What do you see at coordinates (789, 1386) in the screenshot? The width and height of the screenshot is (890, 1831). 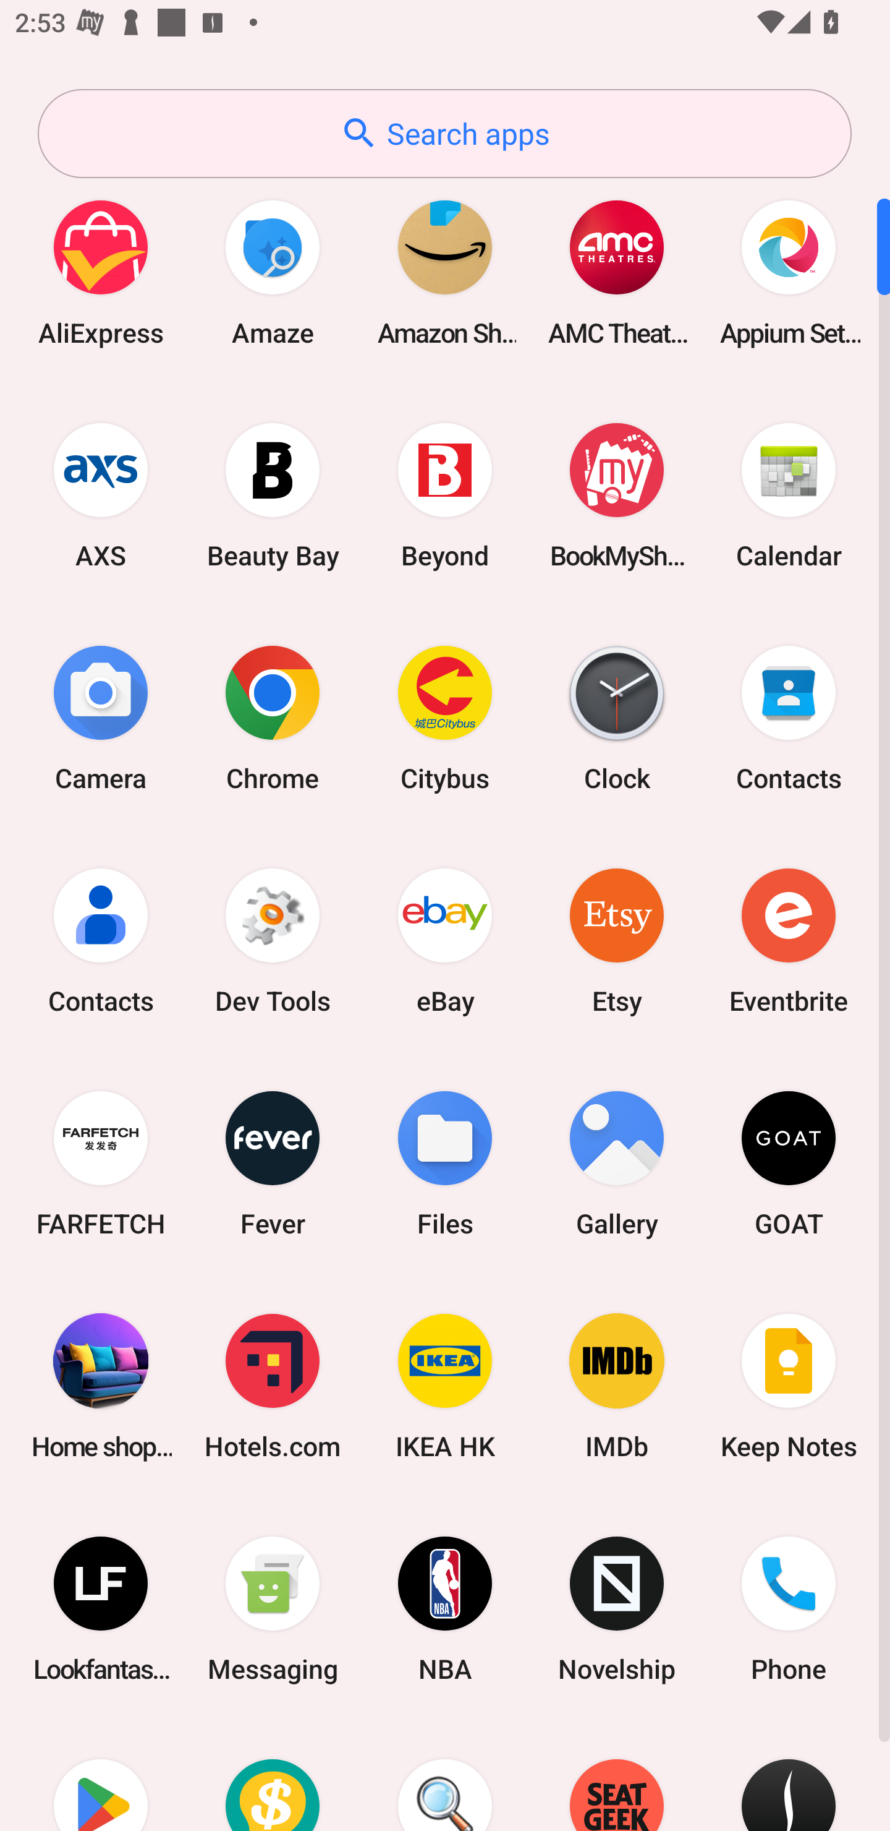 I see `Keep Notes` at bounding box center [789, 1386].